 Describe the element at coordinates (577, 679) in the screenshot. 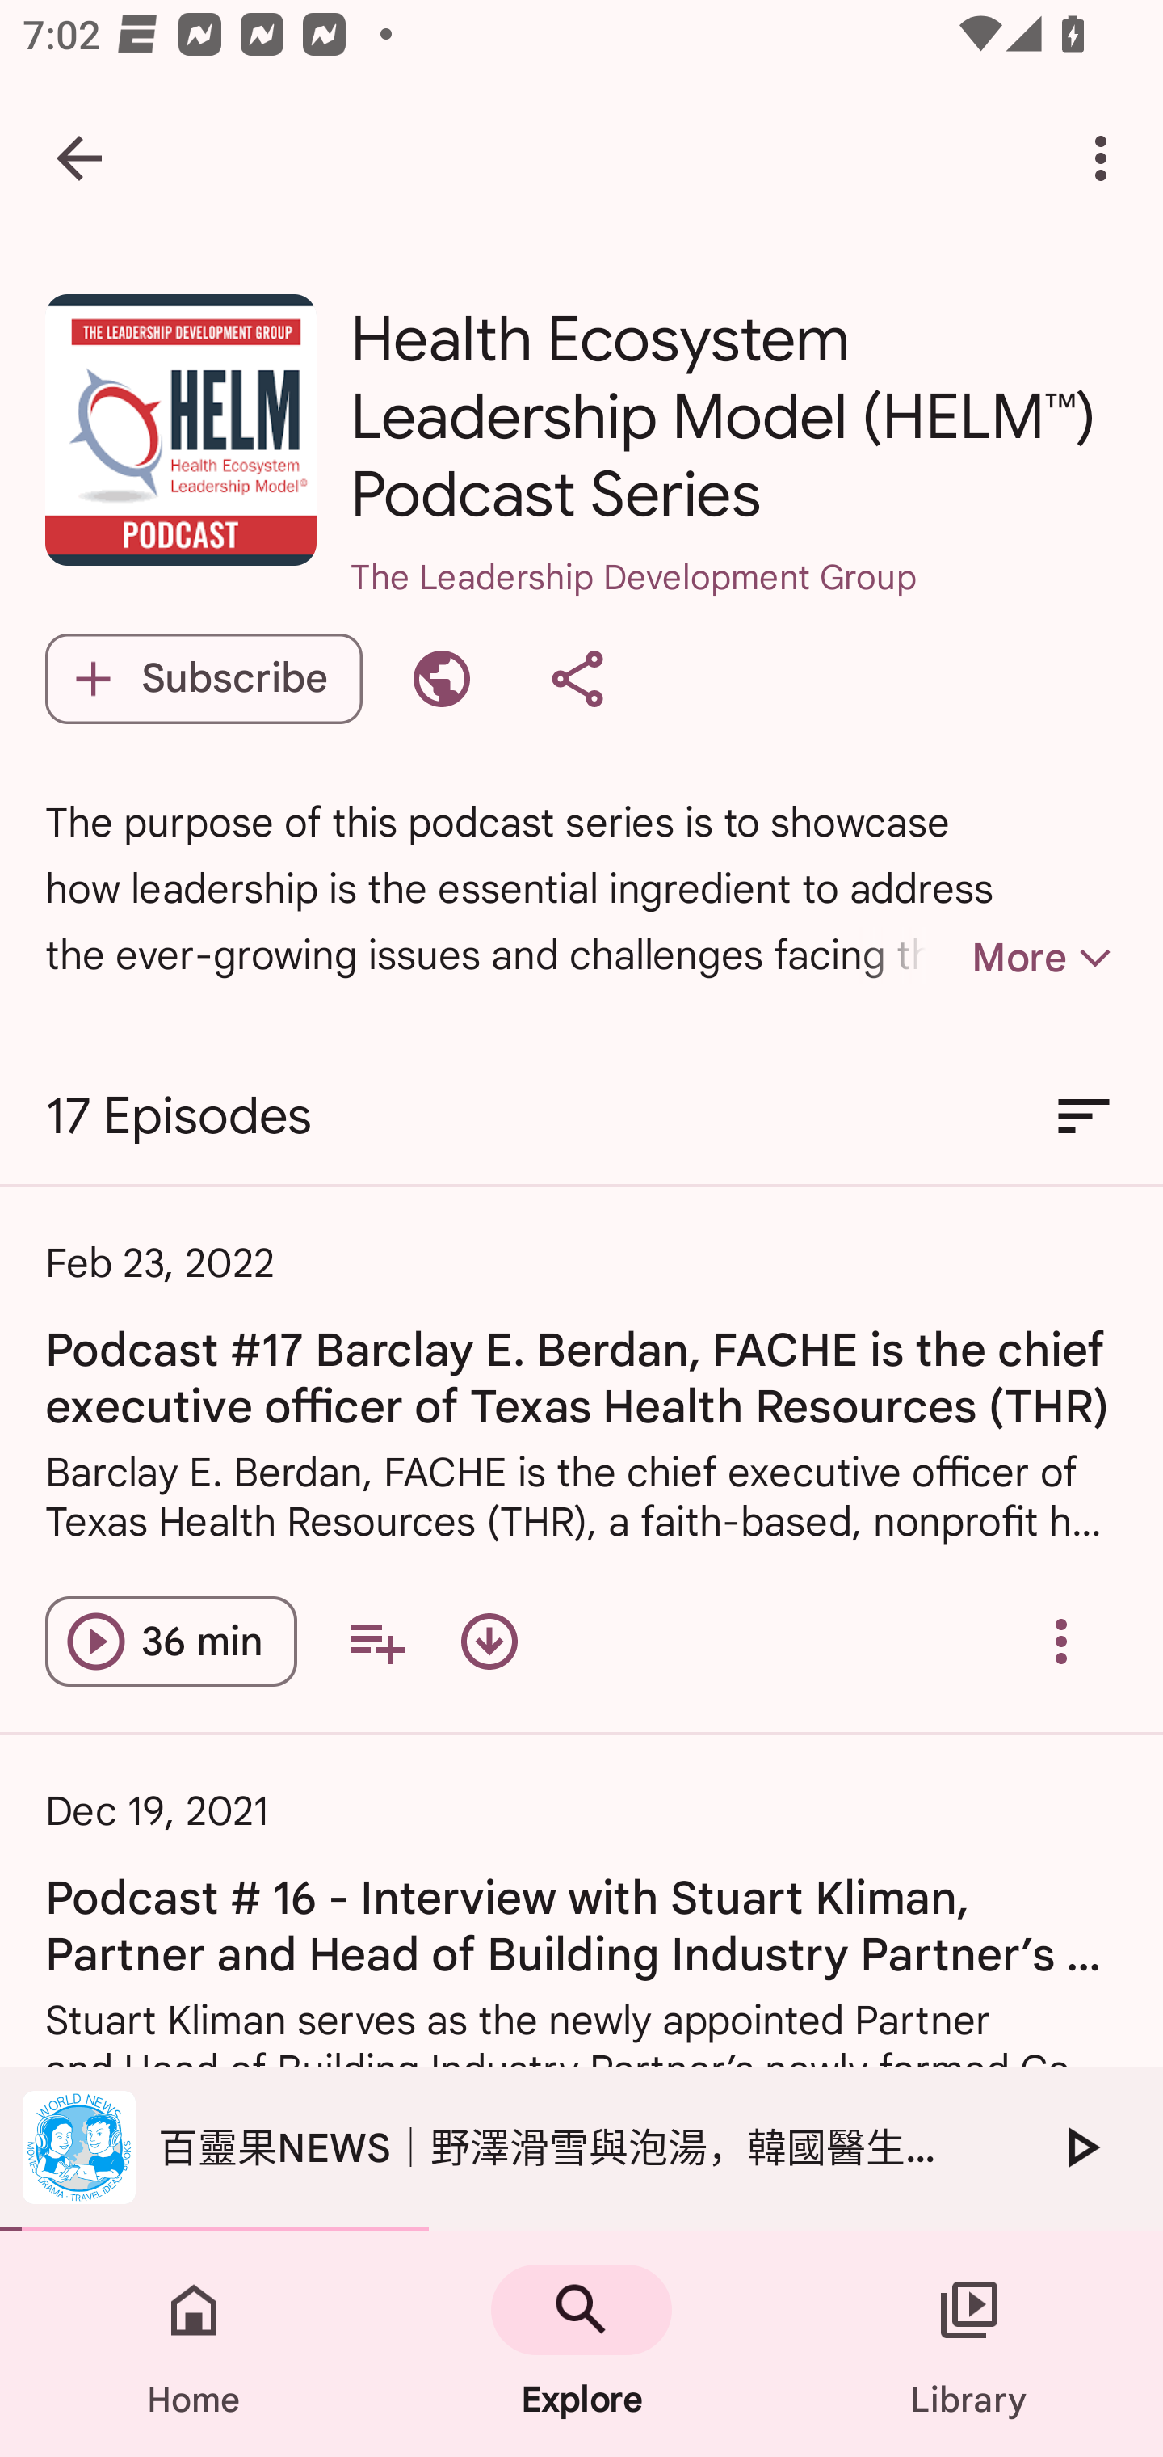

I see `Share` at that location.